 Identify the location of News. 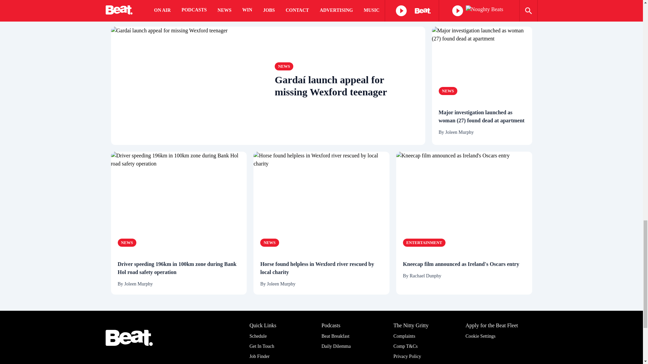
(524, 8).